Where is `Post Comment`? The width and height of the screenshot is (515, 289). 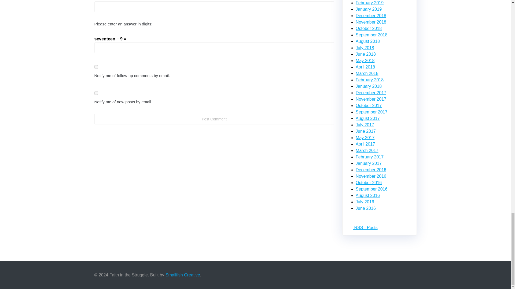
Post Comment is located at coordinates (214, 119).